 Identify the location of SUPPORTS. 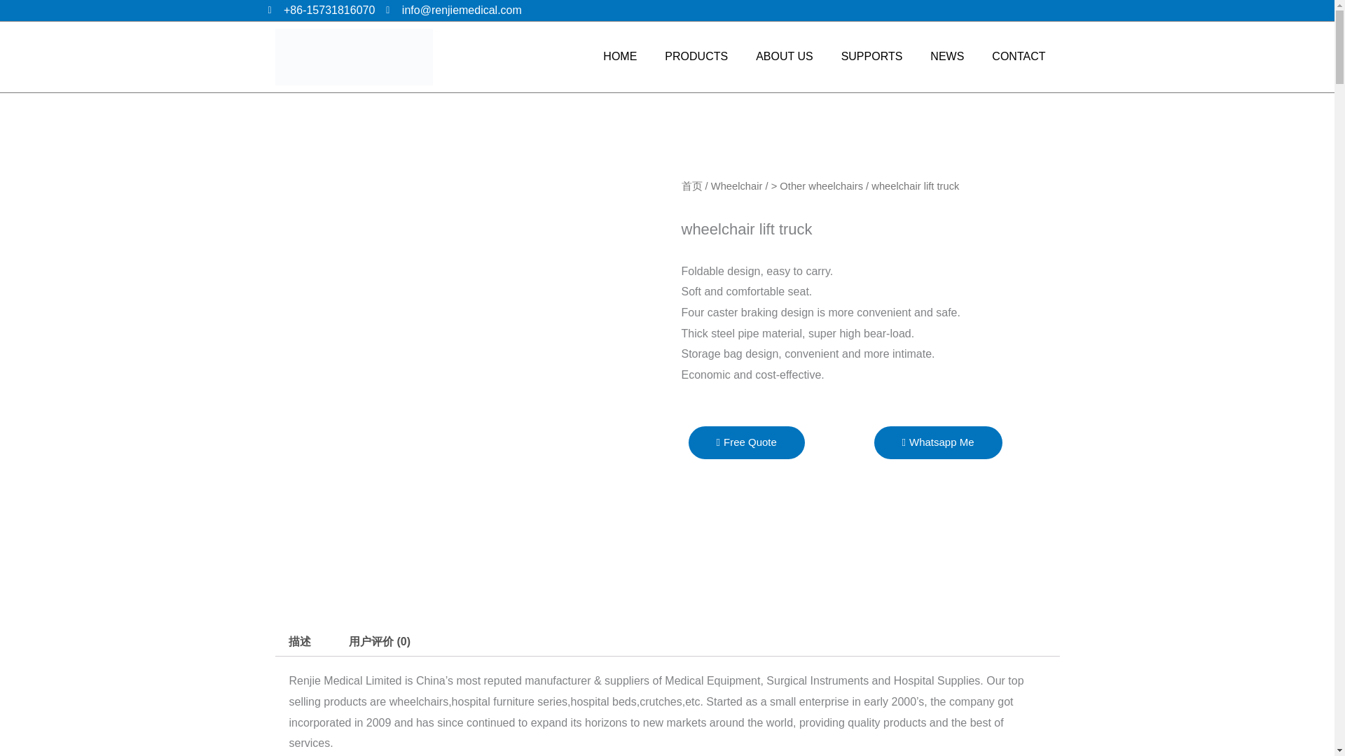
(871, 56).